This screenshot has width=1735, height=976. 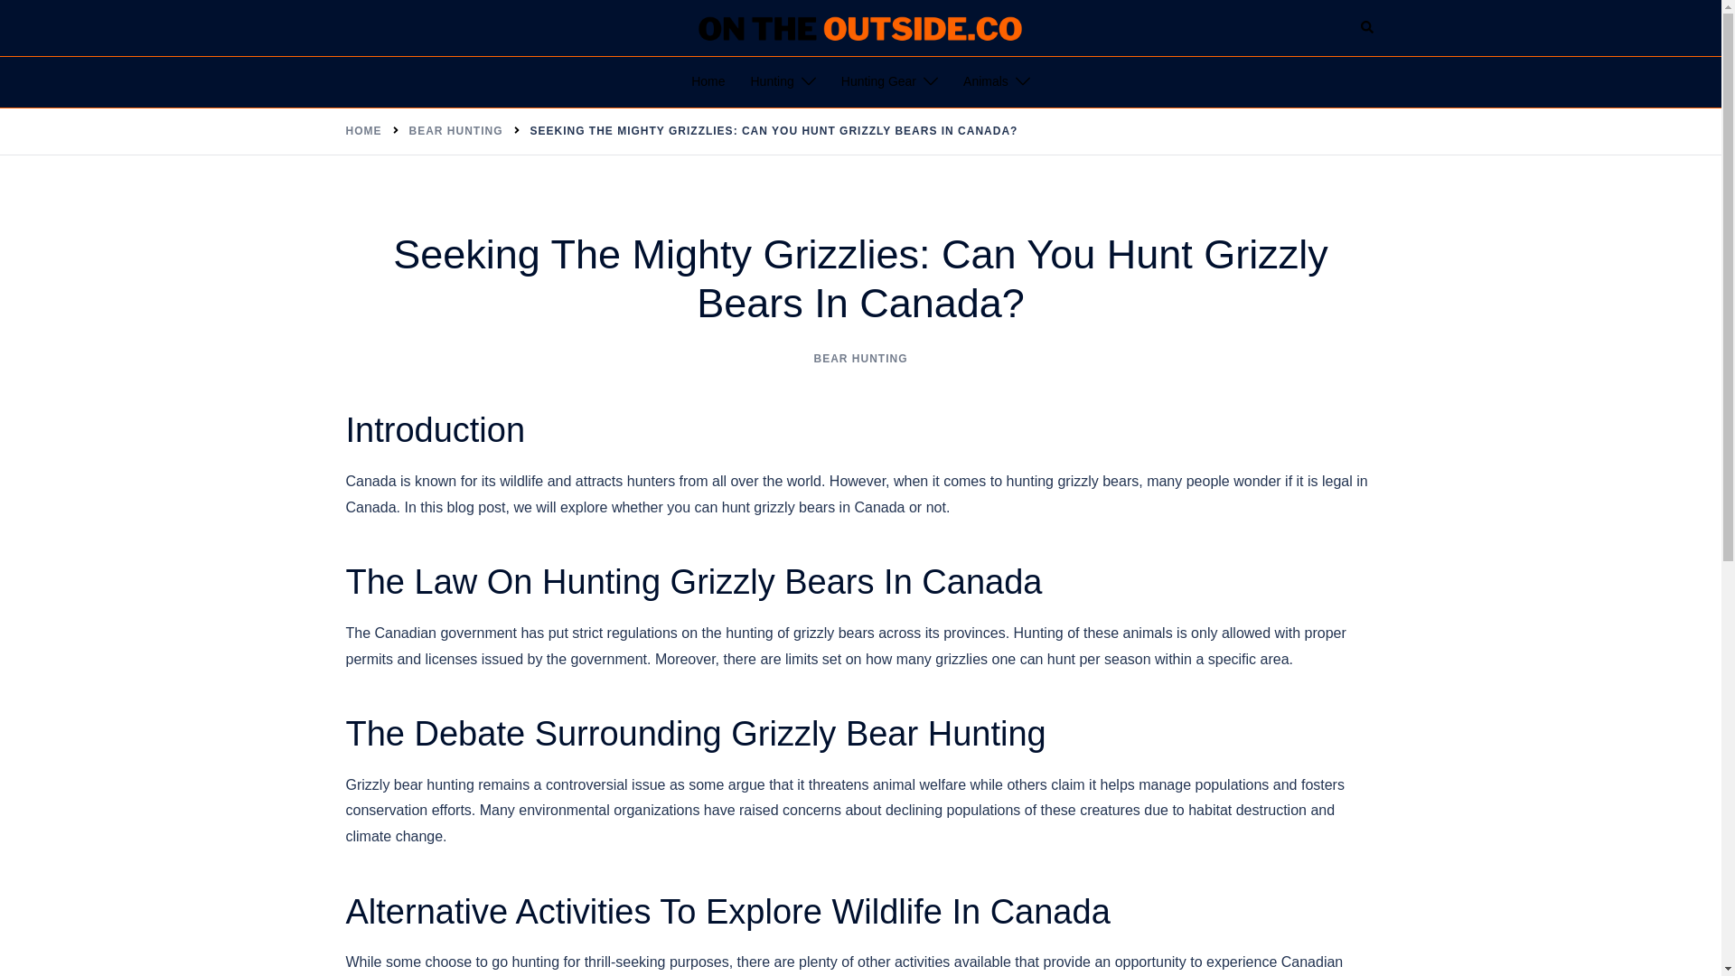 What do you see at coordinates (1368, 27) in the screenshot?
I see `Search` at bounding box center [1368, 27].